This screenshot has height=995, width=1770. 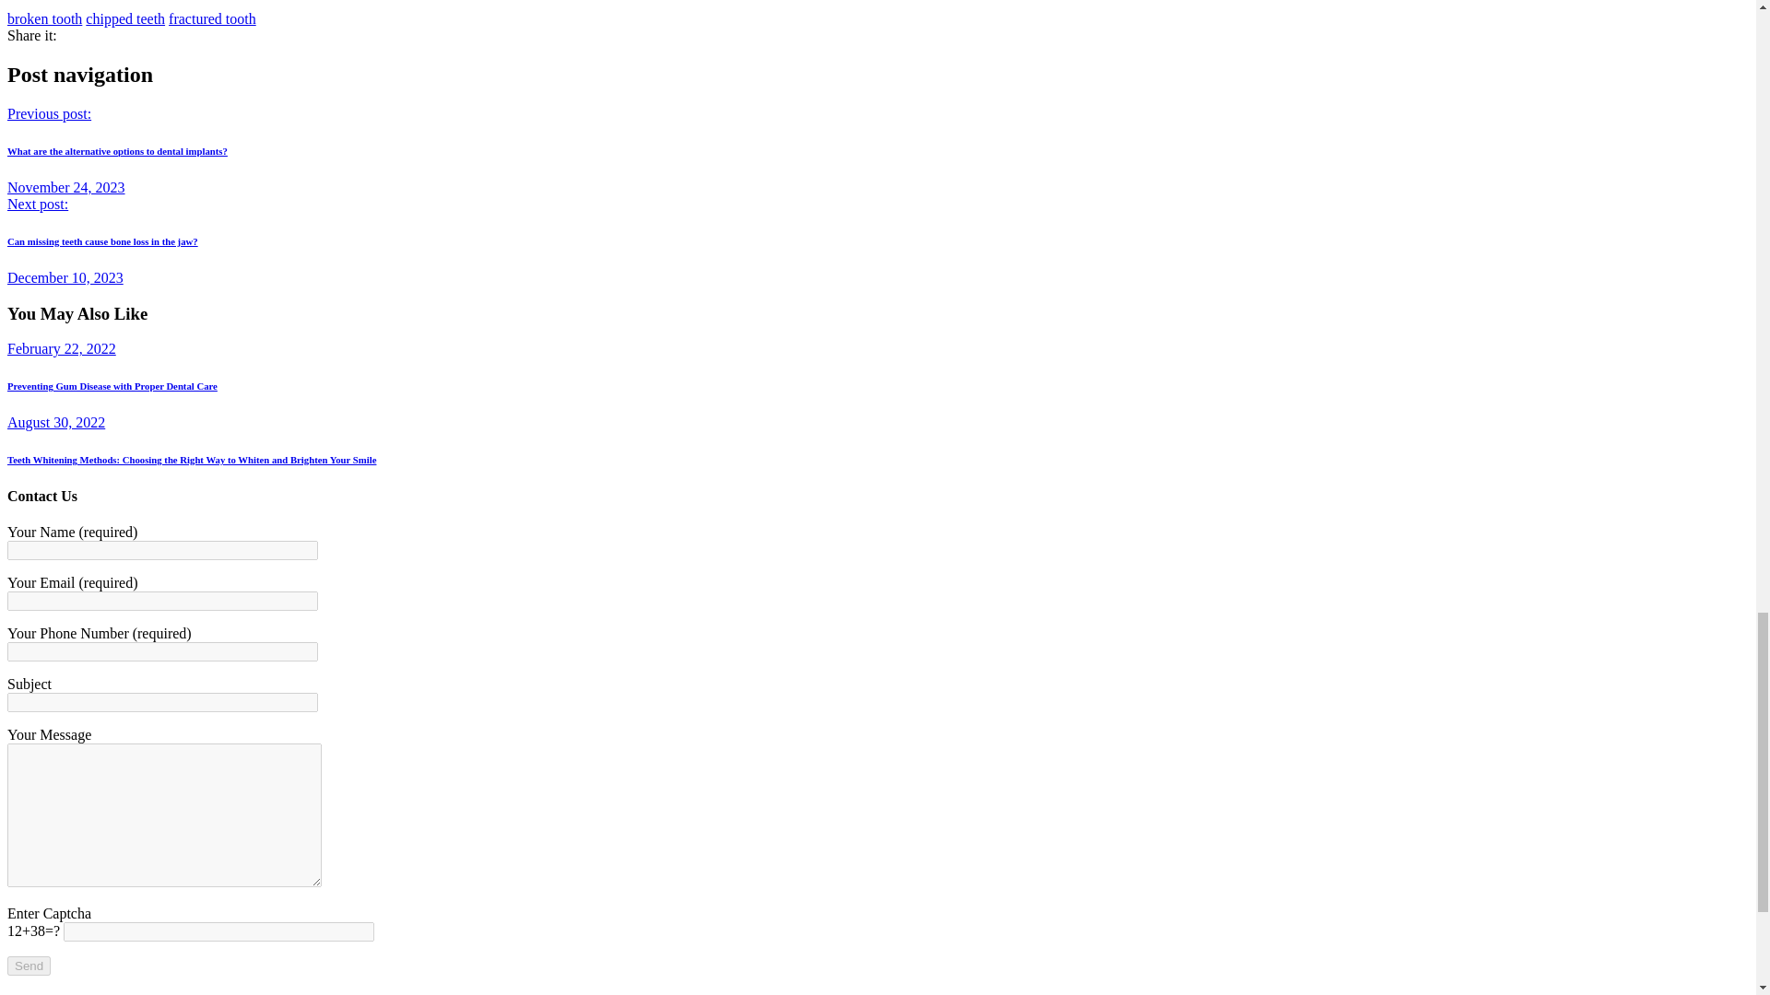 What do you see at coordinates (124, 18) in the screenshot?
I see `chipped teeth` at bounding box center [124, 18].